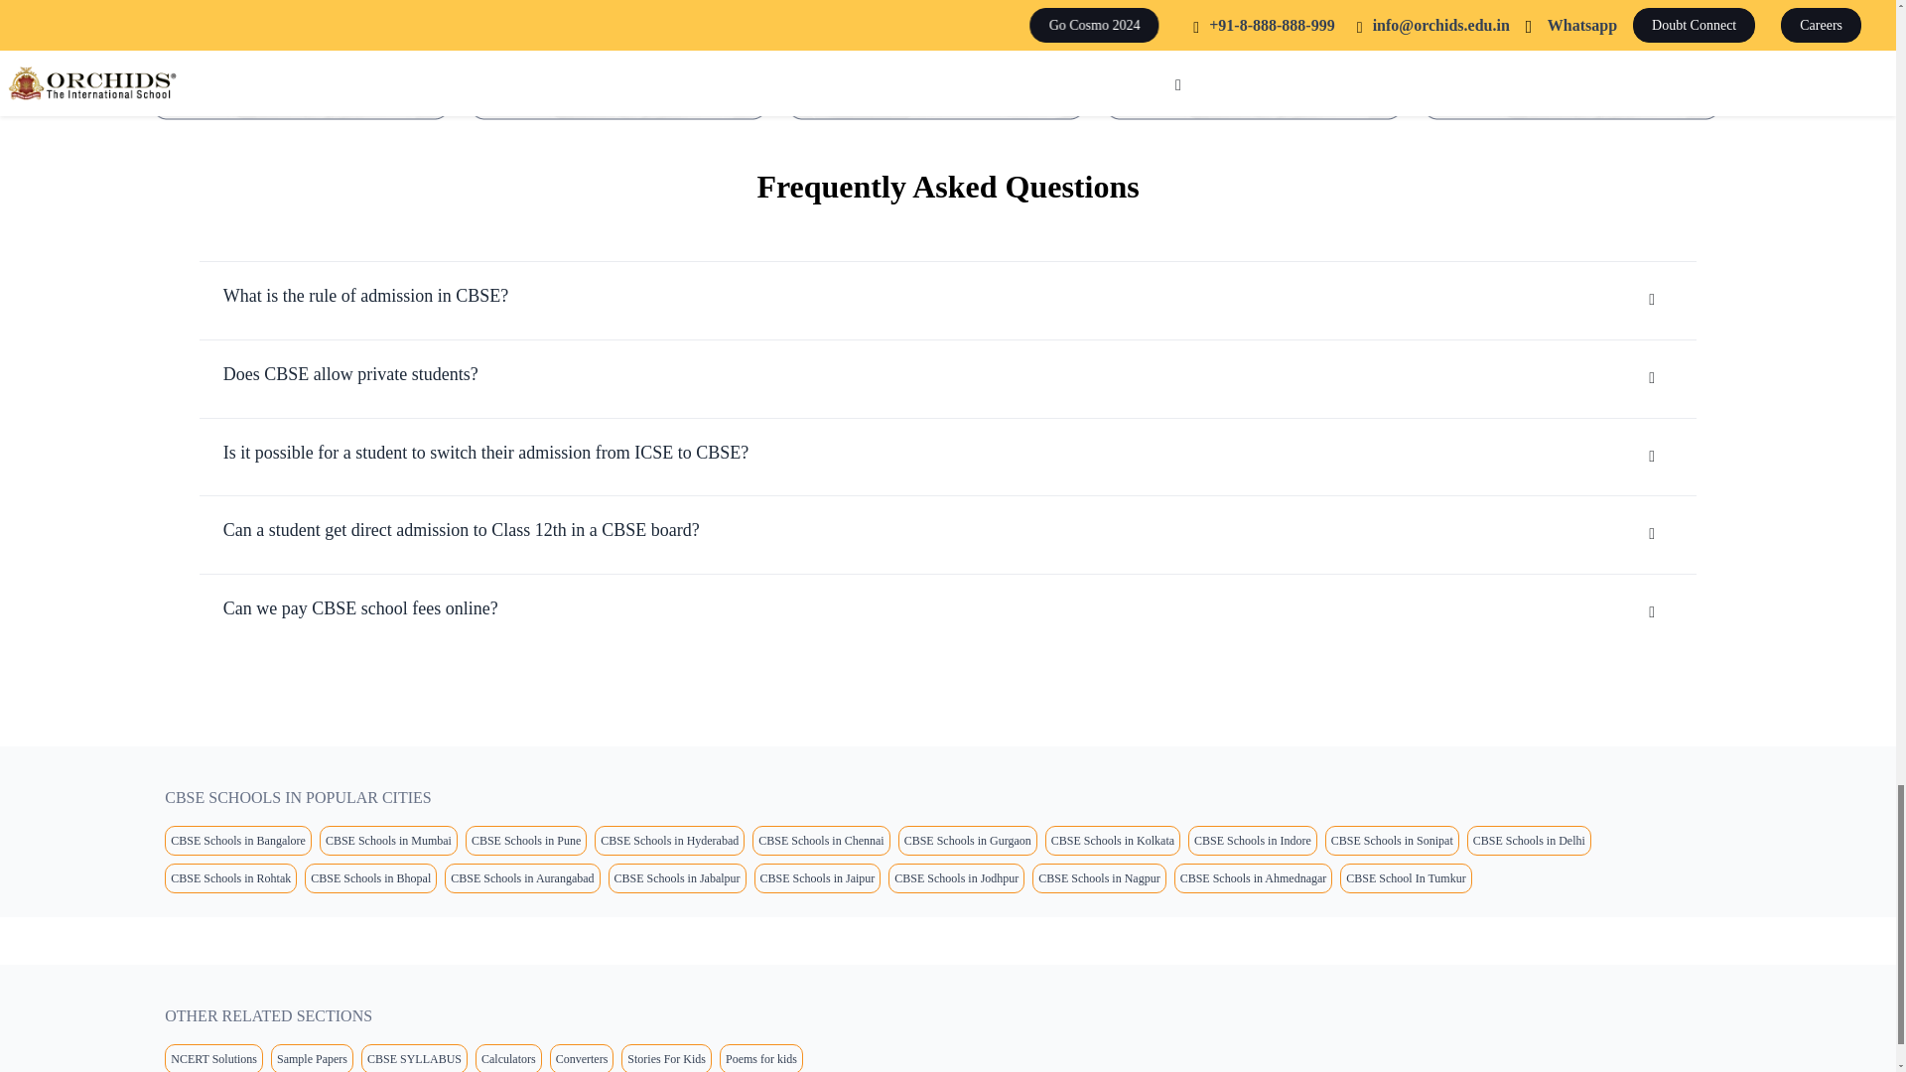 This screenshot has height=1072, width=1906. I want to click on CBSE Schools in Mumbai, so click(388, 840).